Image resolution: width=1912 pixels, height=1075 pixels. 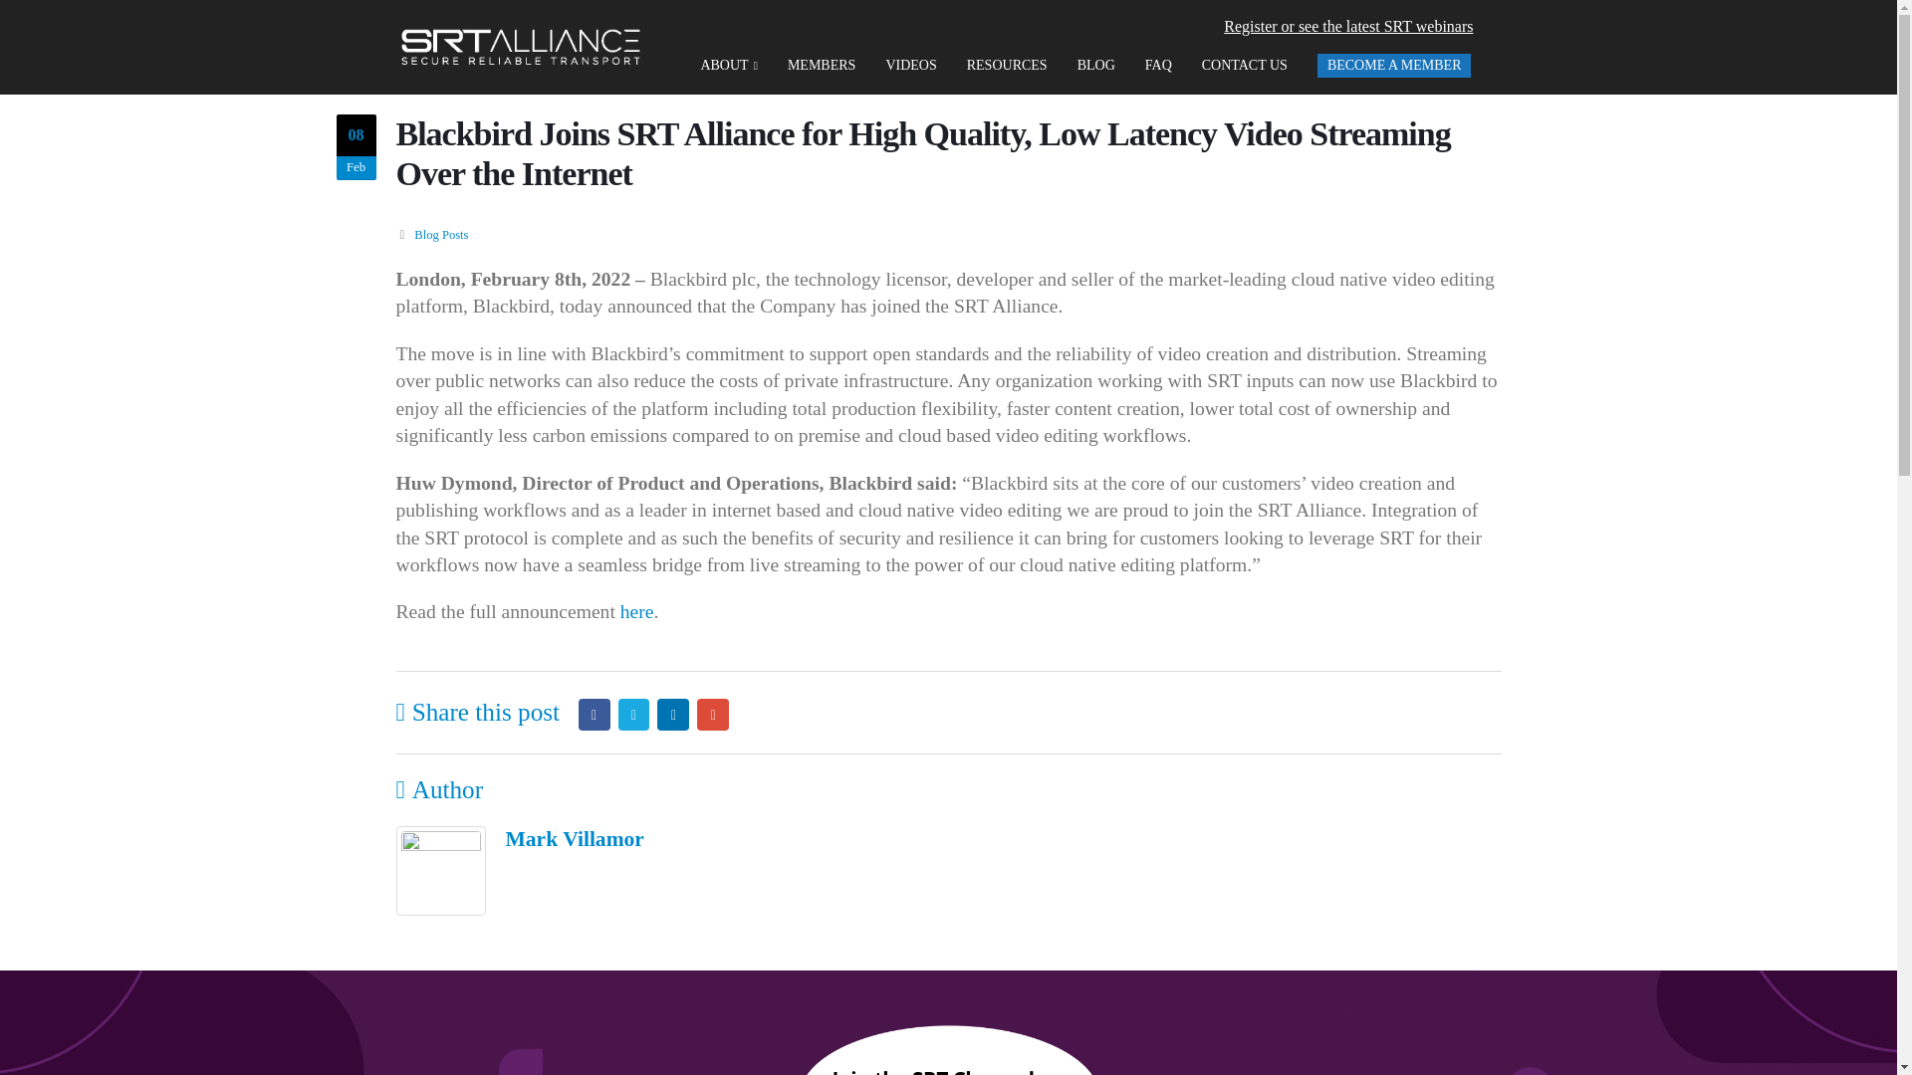 I want to click on SRT Alliance - , so click(x=520, y=47).